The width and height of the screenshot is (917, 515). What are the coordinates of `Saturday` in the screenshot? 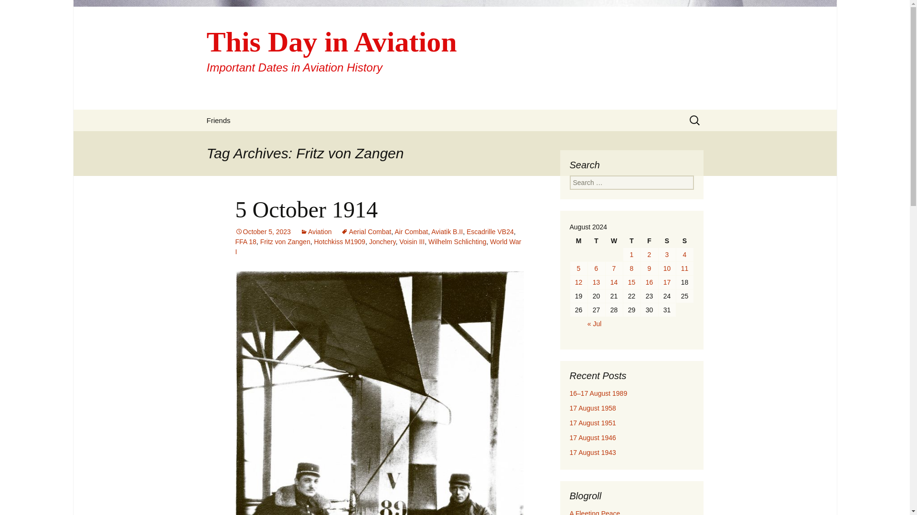 It's located at (667, 241).